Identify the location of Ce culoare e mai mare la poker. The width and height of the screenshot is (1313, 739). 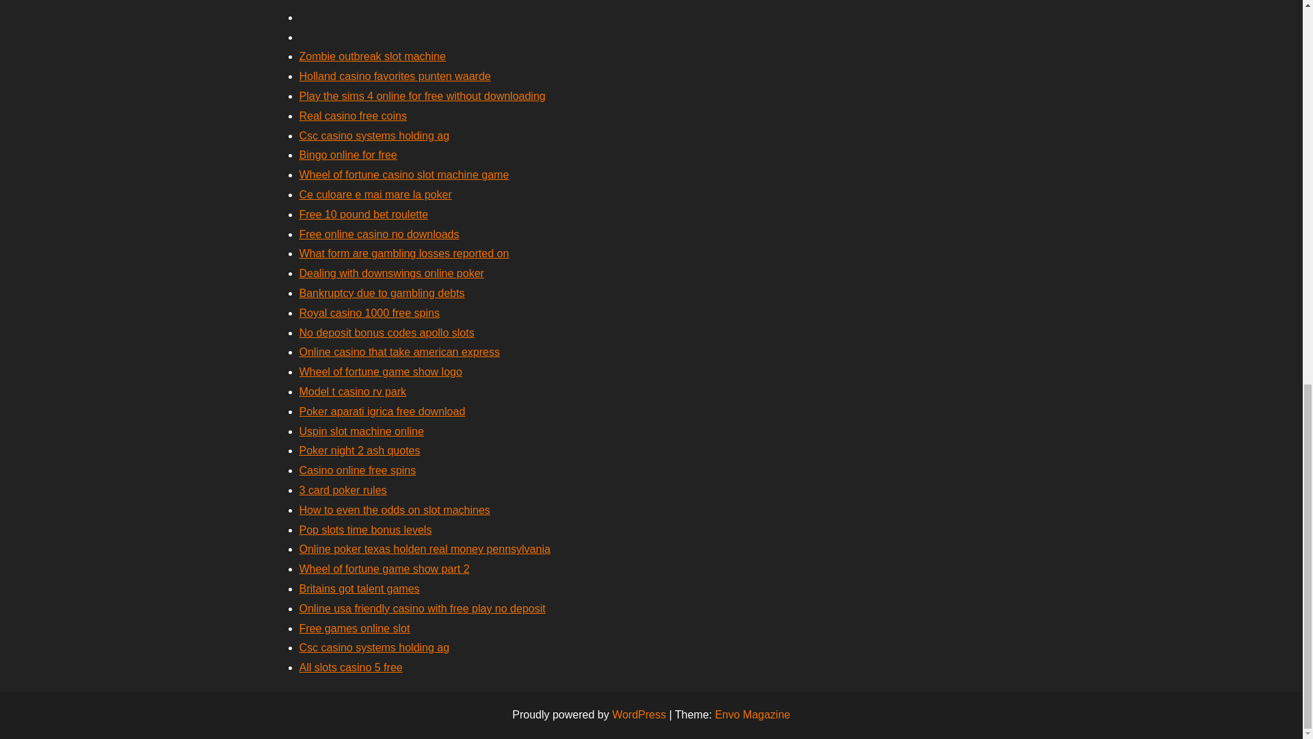
(375, 194).